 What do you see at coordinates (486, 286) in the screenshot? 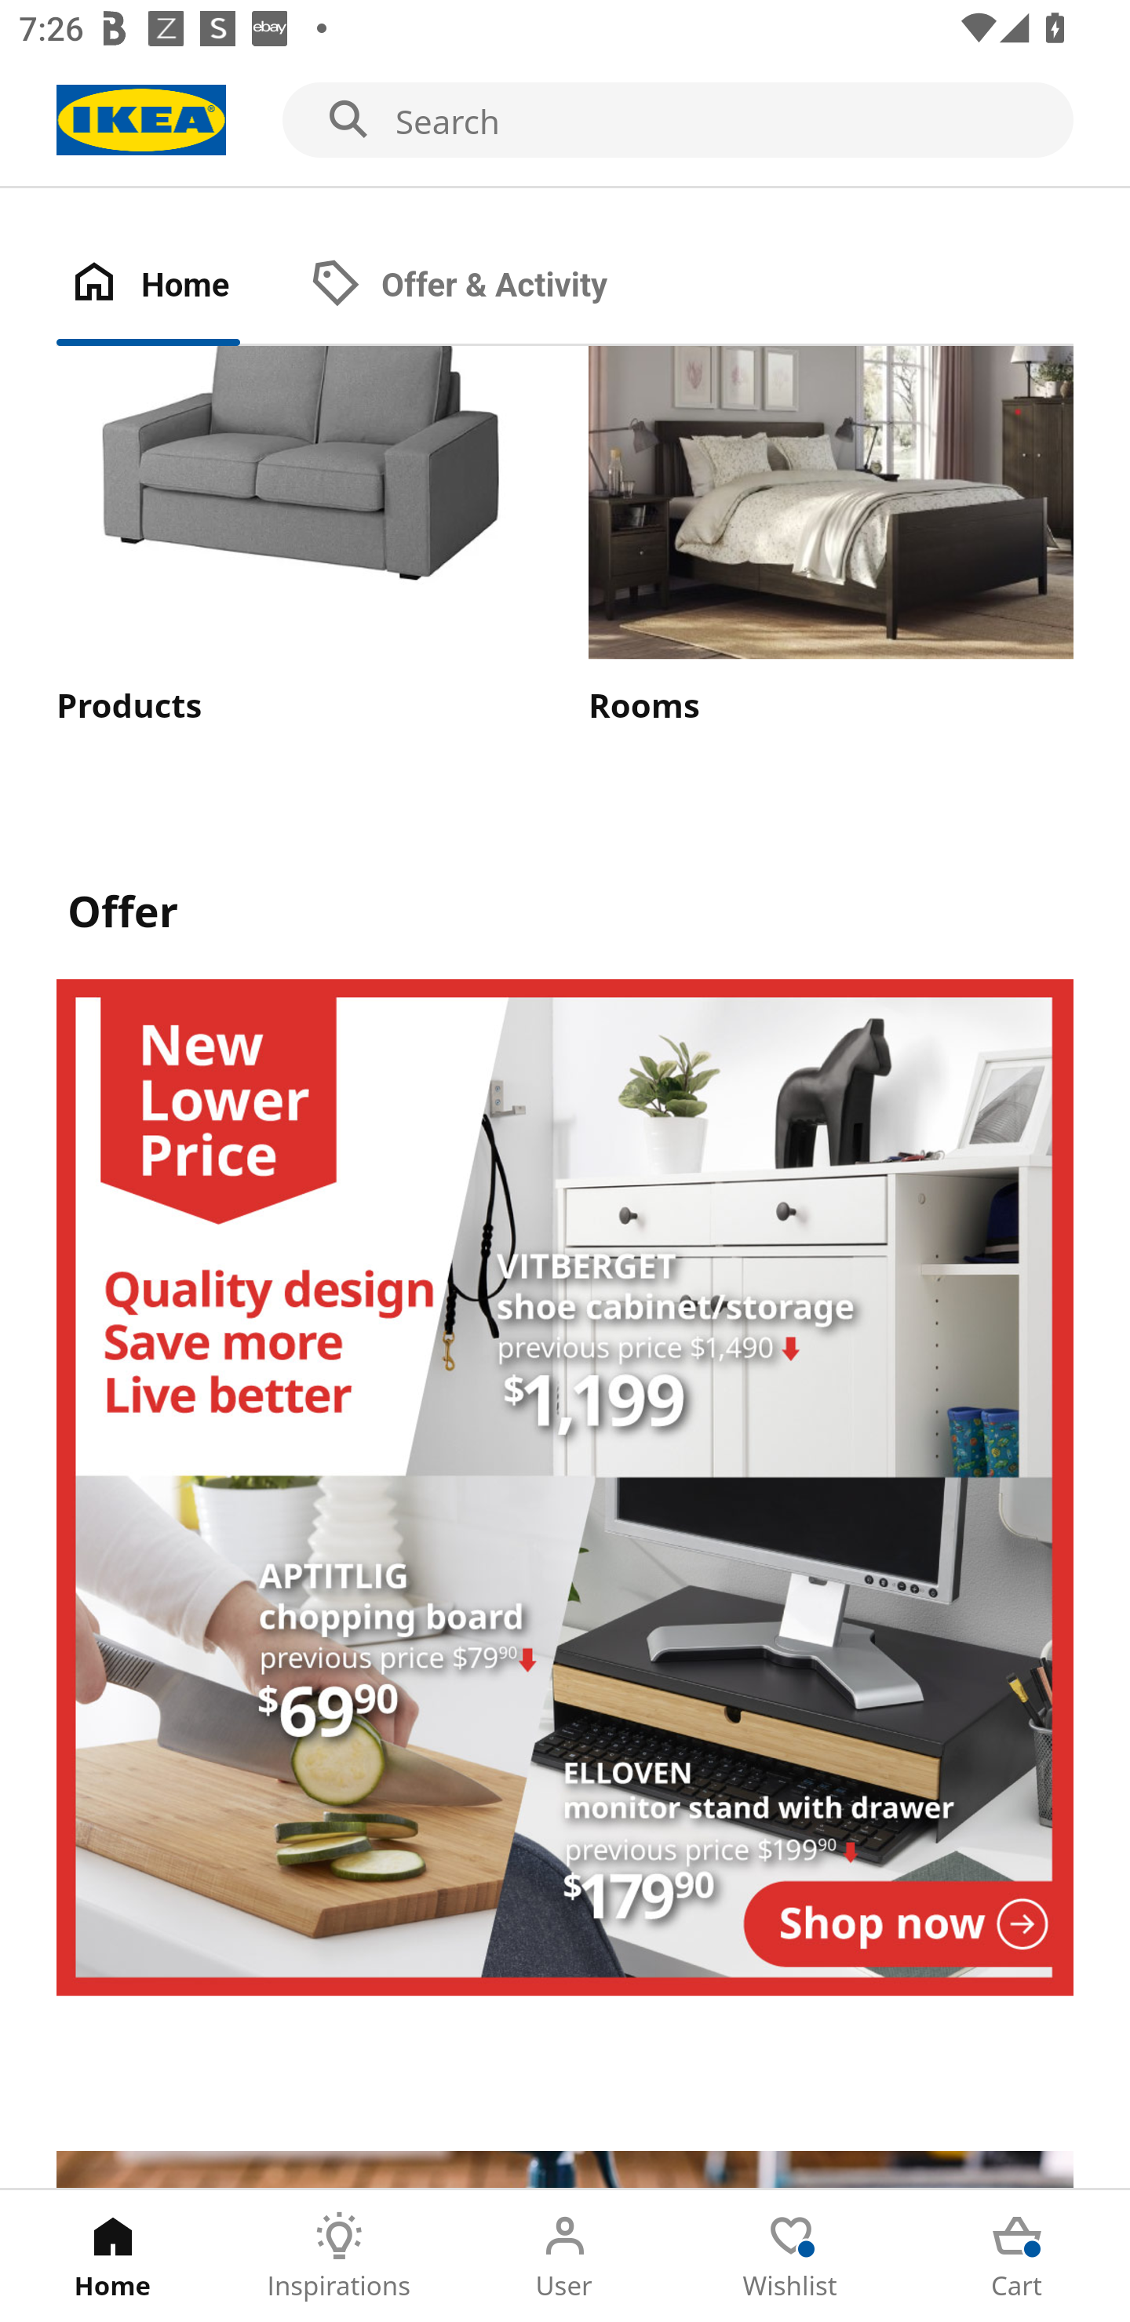
I see `Offer & Activity
Tab 2 of 2` at bounding box center [486, 286].